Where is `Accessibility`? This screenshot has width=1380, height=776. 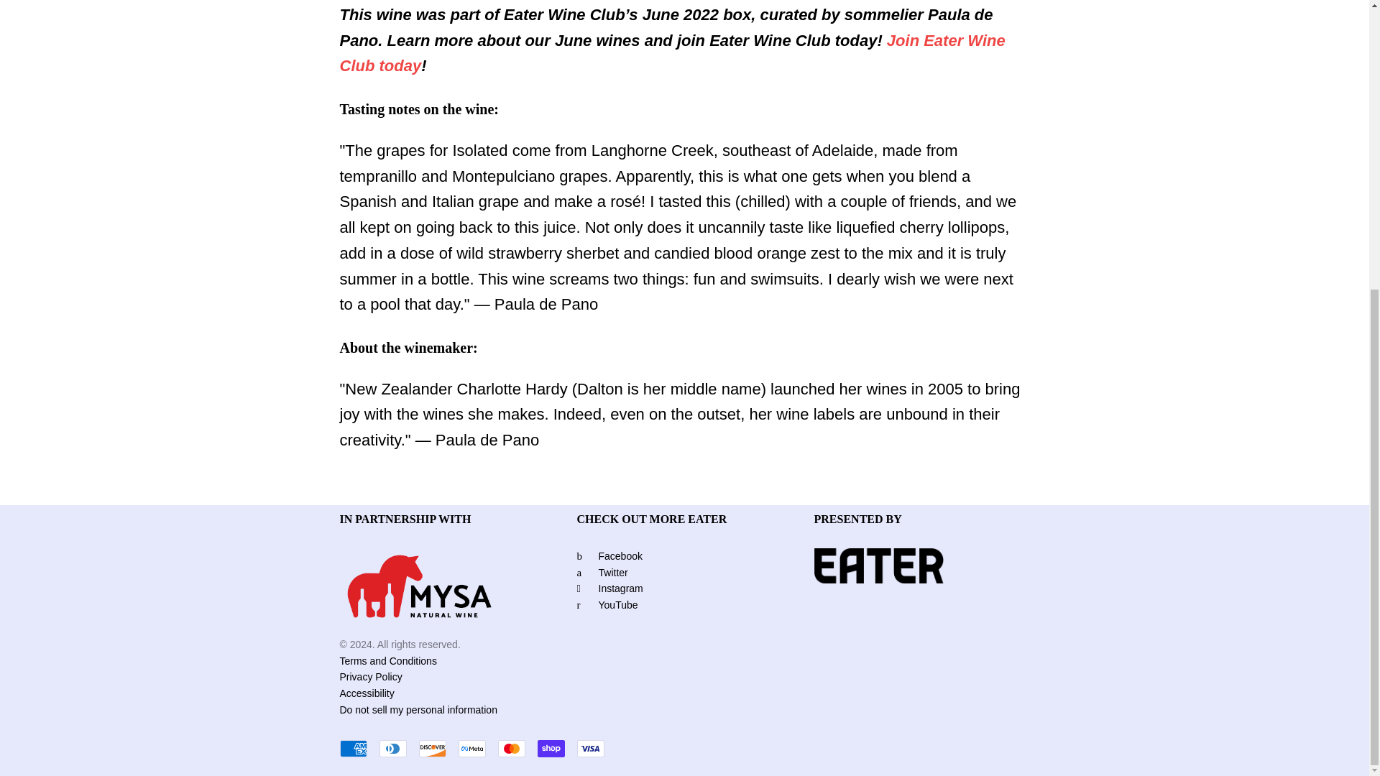 Accessibility is located at coordinates (477, 693).